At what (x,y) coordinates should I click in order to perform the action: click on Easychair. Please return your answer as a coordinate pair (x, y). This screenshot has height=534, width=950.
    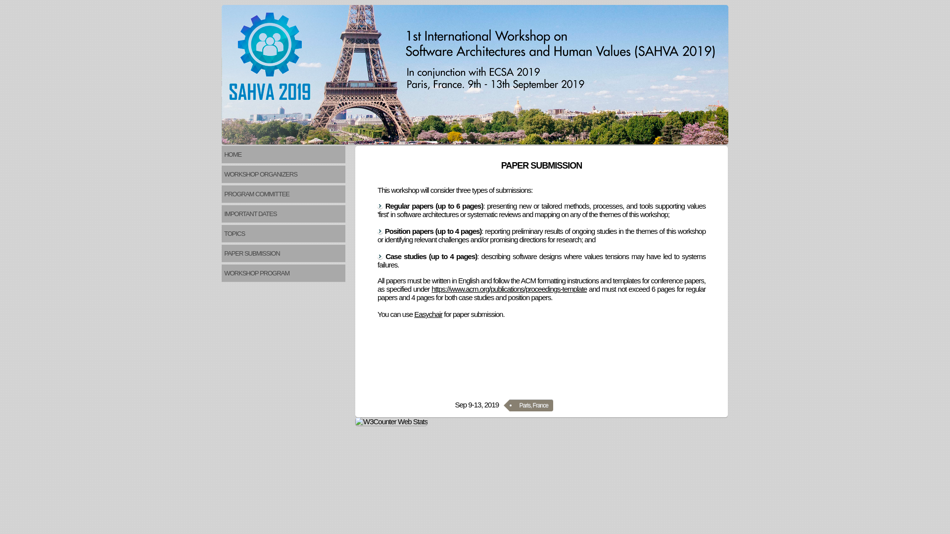
    Looking at the image, I should click on (428, 314).